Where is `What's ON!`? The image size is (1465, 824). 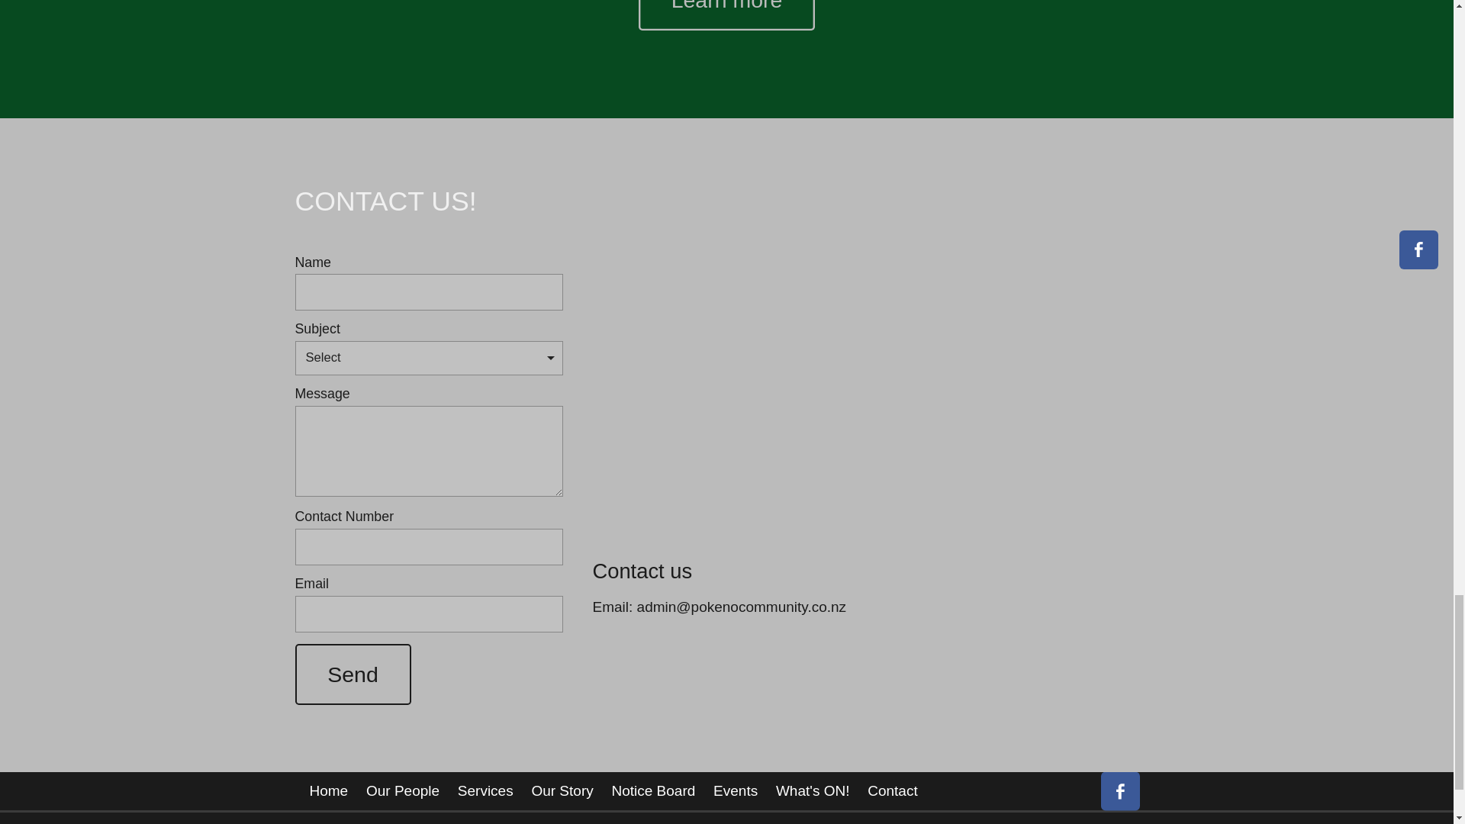 What's ON! is located at coordinates (812, 790).